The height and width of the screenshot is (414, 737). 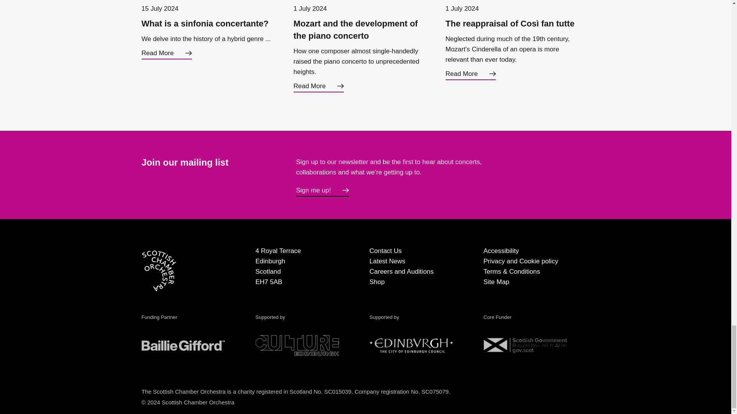 I want to click on Sign me up!, so click(x=322, y=191).